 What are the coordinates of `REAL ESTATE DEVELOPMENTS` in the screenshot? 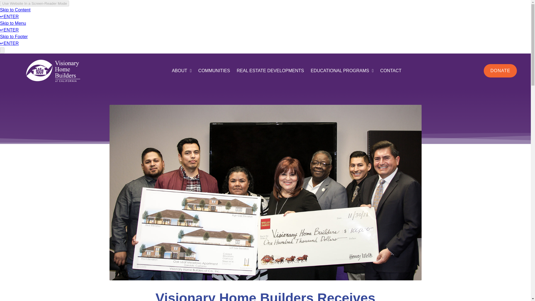 It's located at (270, 71).